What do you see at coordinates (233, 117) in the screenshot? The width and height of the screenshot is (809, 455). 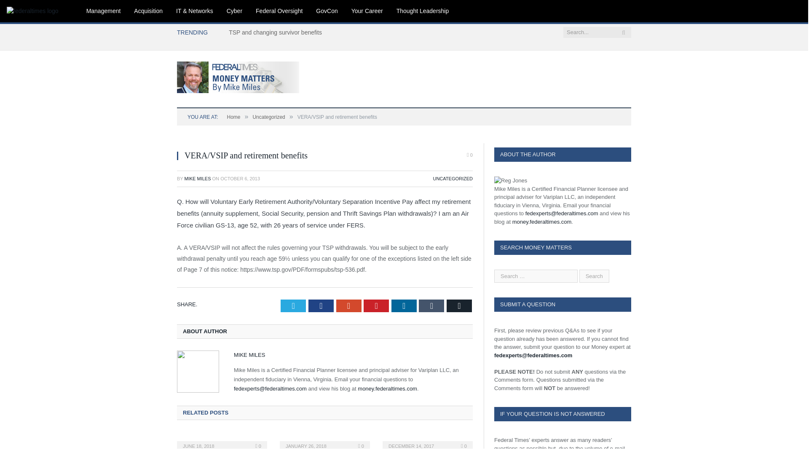 I see `Home` at bounding box center [233, 117].